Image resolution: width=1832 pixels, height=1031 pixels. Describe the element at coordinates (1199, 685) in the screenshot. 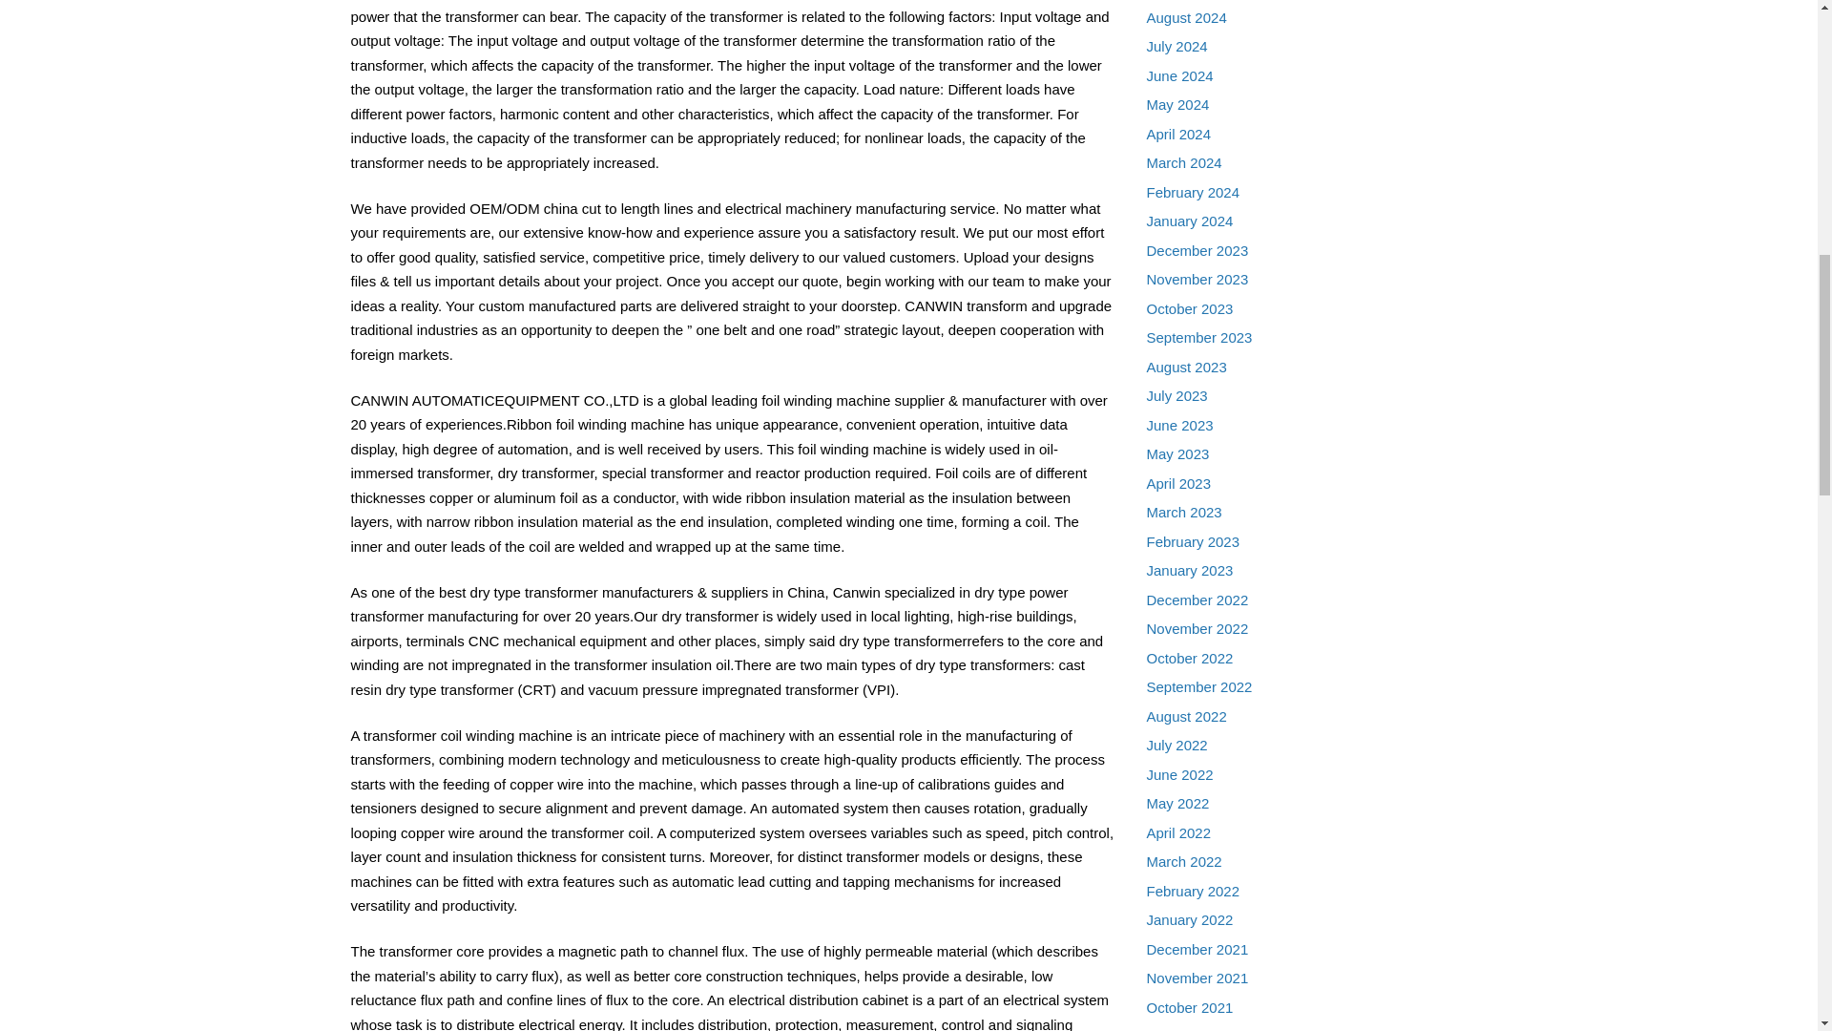

I see `September 2022` at that location.